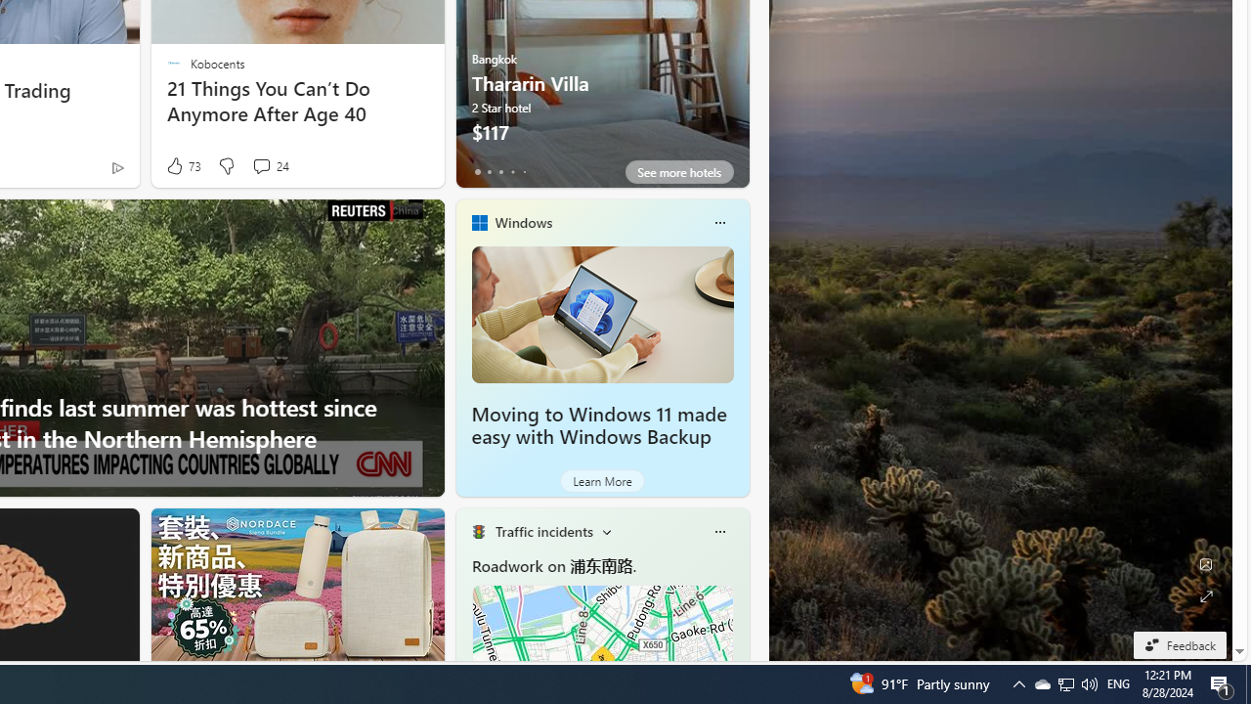  What do you see at coordinates (500, 172) in the screenshot?
I see `tab-2` at bounding box center [500, 172].